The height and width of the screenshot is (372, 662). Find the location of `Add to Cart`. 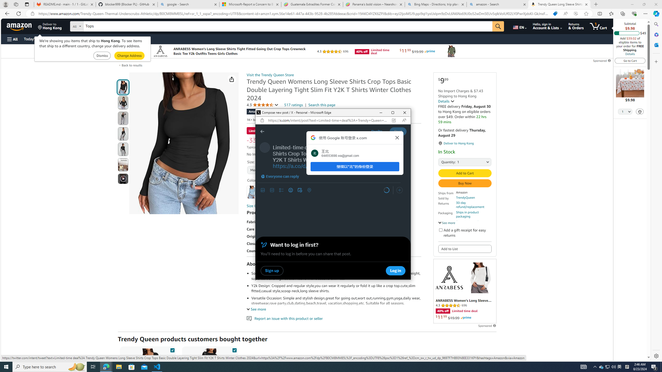

Add to Cart is located at coordinates (464, 173).